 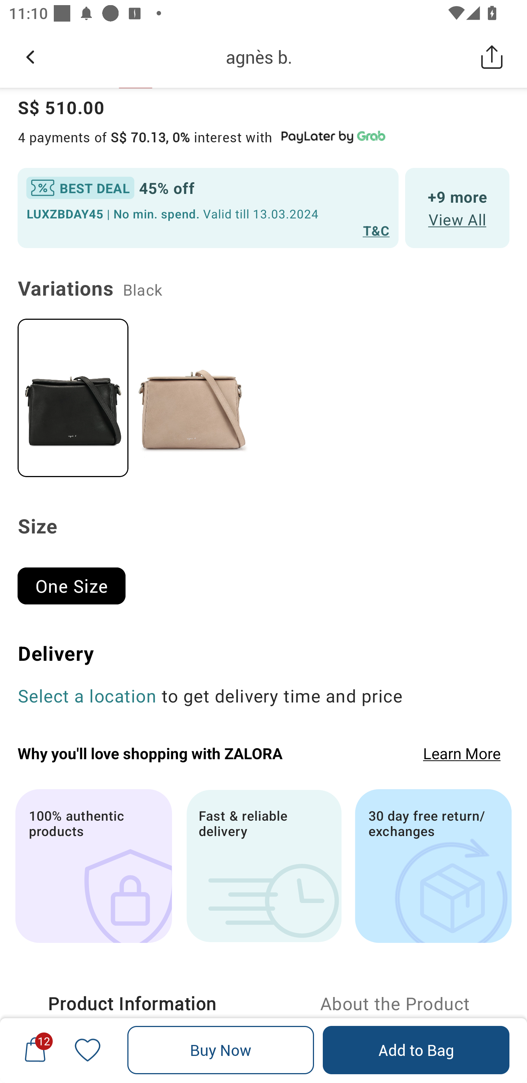 What do you see at coordinates (416, 1050) in the screenshot?
I see `Add to Bag` at bounding box center [416, 1050].